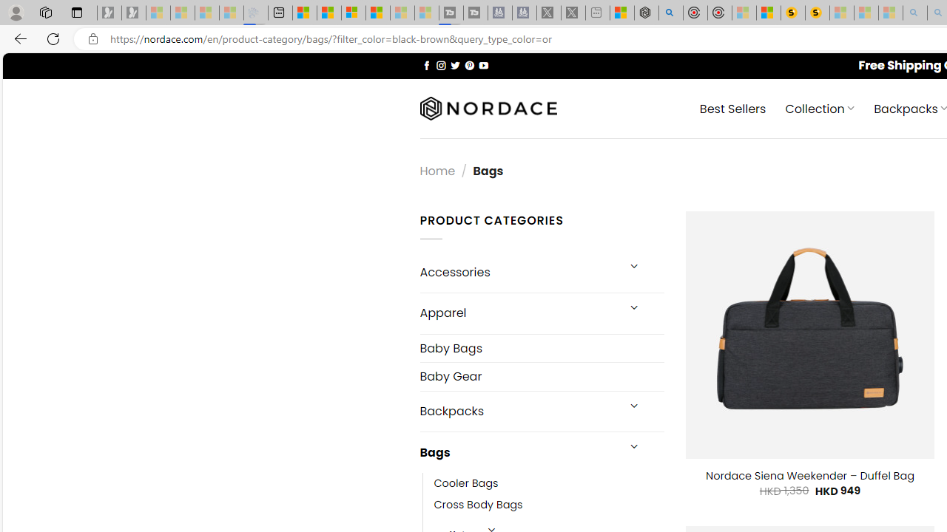 The height and width of the screenshot is (532, 947). I want to click on Streaming Coverage | T3 - Sleeping, so click(451, 13).